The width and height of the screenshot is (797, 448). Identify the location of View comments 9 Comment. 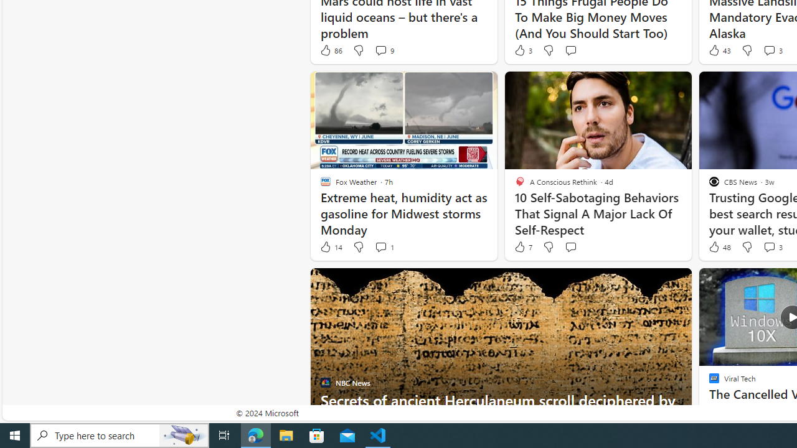
(381, 50).